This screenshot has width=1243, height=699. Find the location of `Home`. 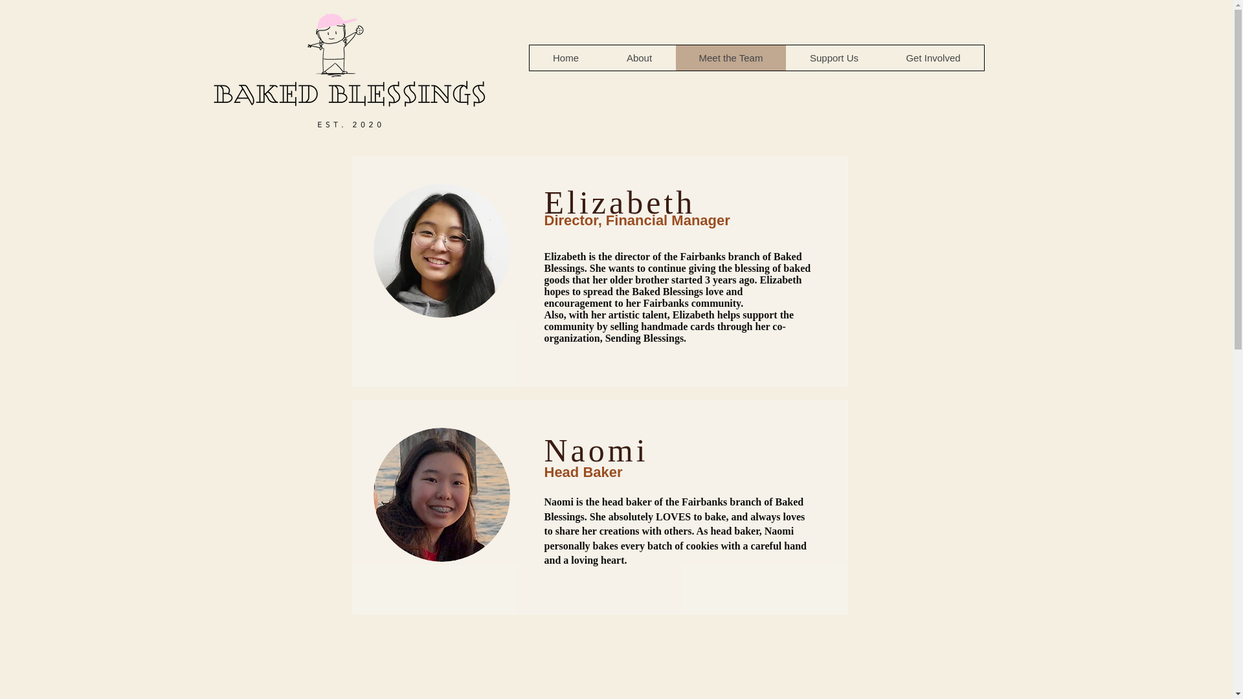

Home is located at coordinates (566, 58).